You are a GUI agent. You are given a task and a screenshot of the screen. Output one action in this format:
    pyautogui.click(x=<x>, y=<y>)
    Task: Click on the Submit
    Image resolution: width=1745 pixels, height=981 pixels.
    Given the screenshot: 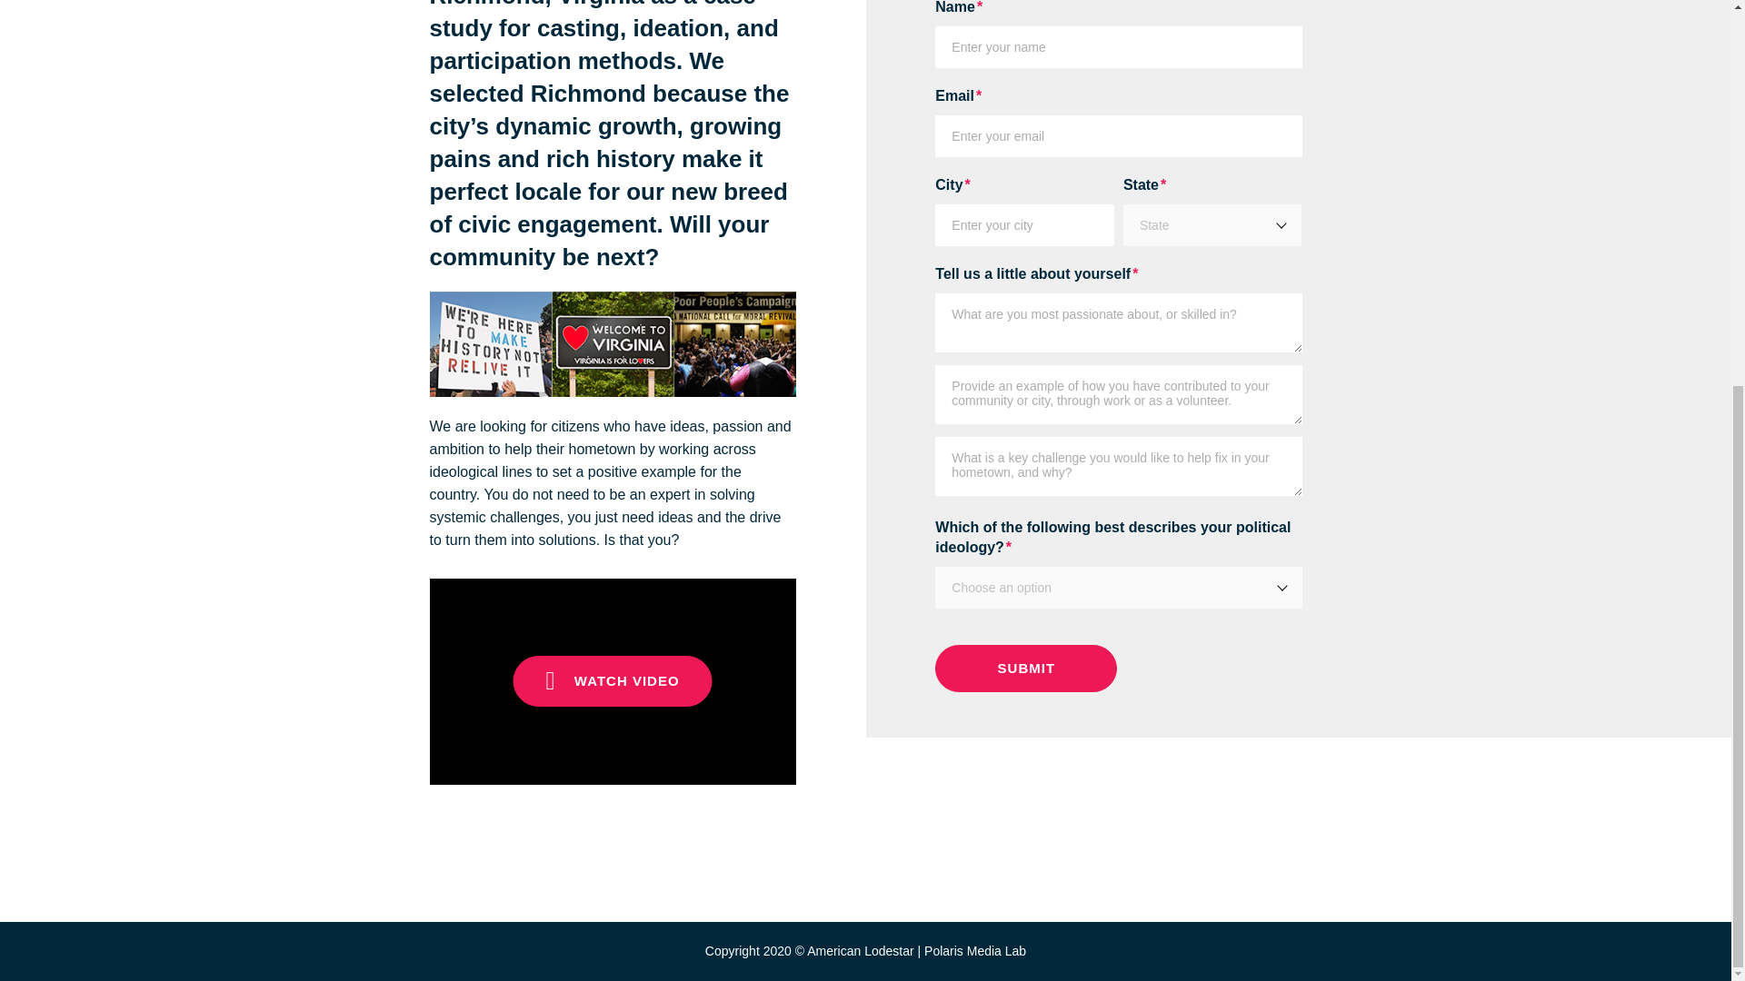 What is the action you would take?
    pyautogui.click(x=1025, y=669)
    